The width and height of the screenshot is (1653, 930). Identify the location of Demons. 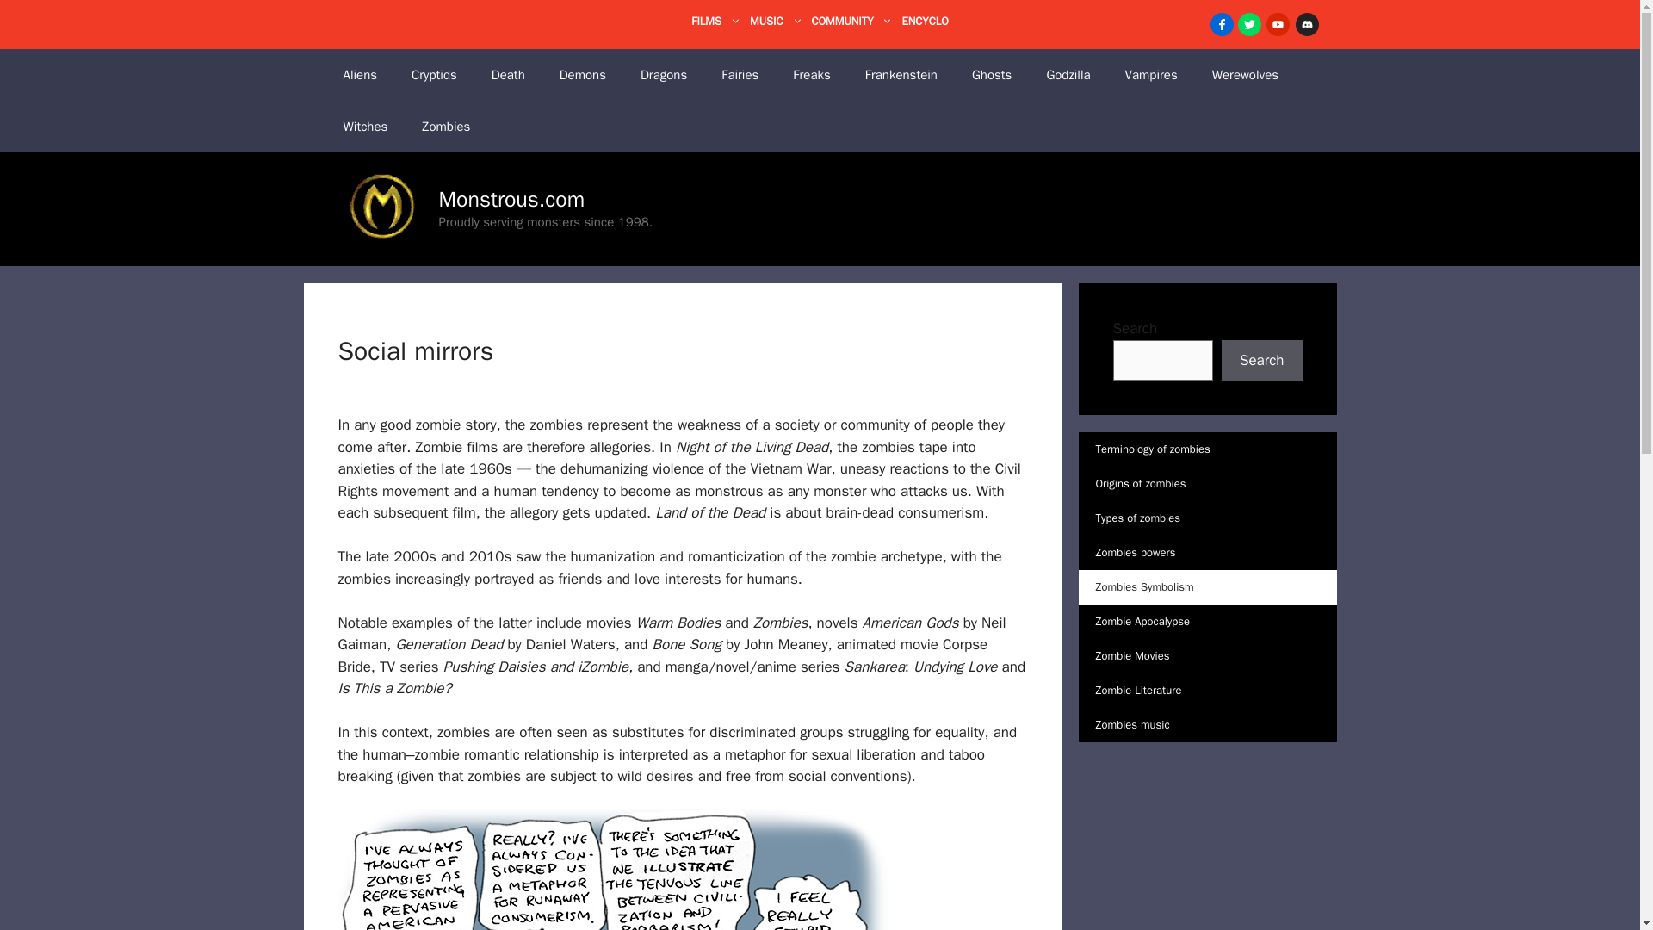
(582, 74).